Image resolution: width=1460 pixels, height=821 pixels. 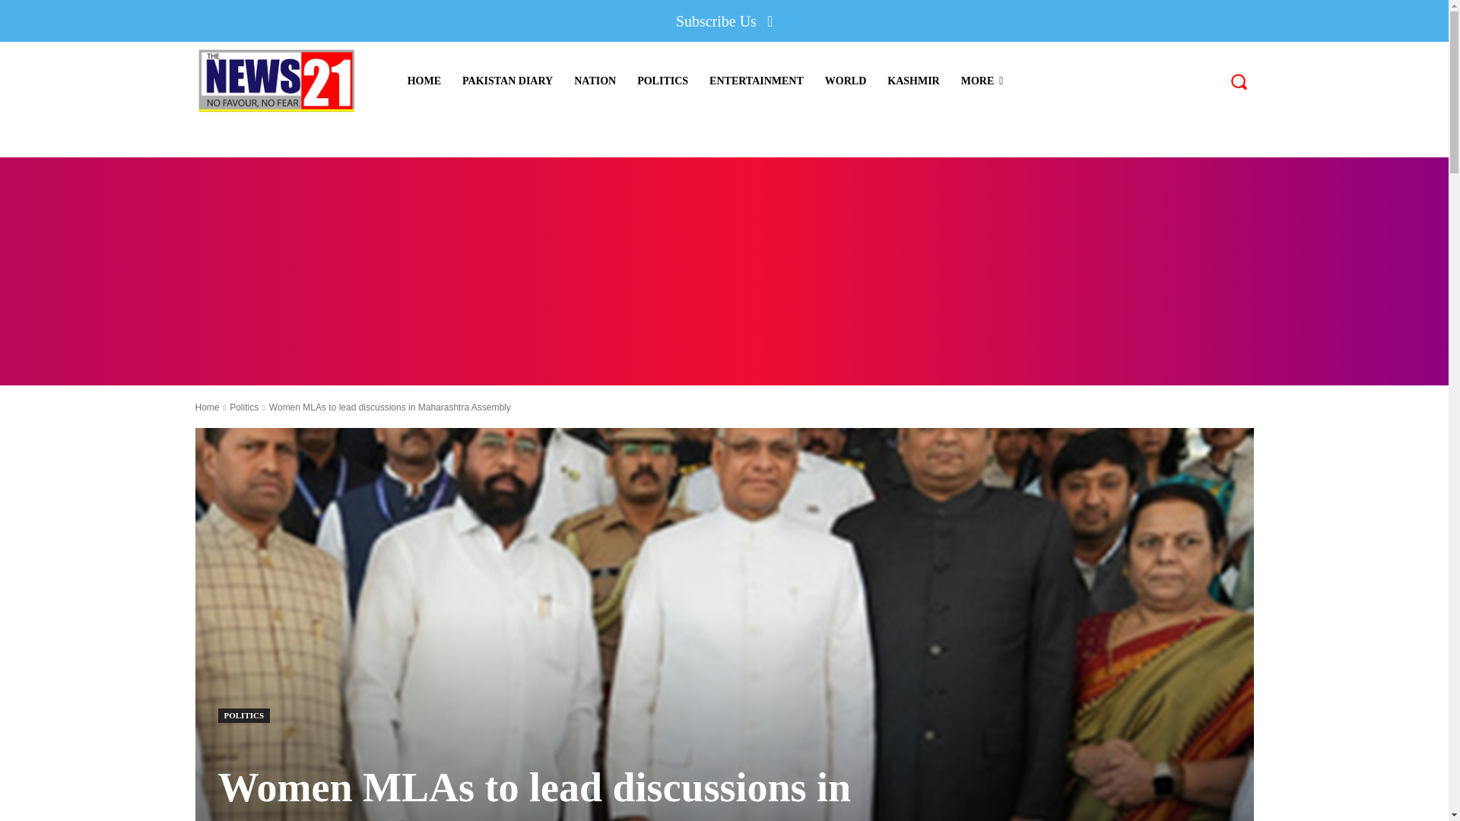 I want to click on HOME, so click(x=424, y=81).